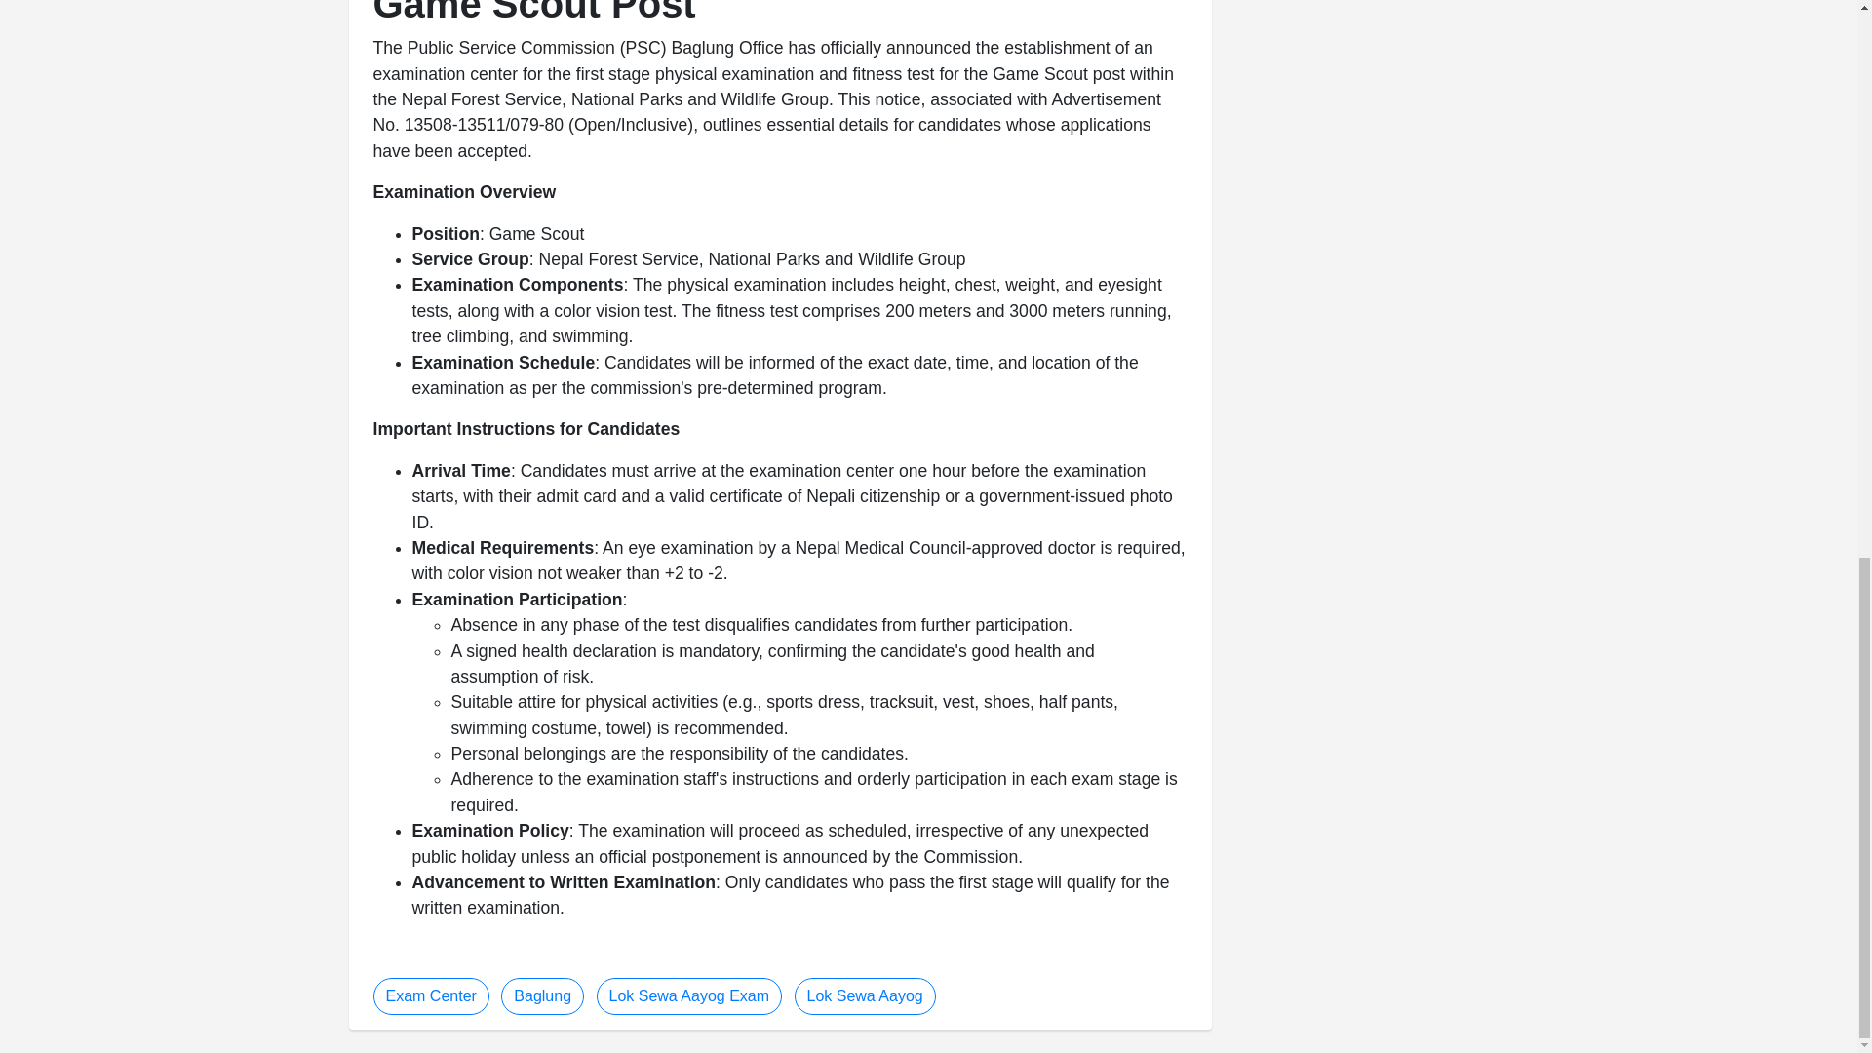  What do you see at coordinates (431, 996) in the screenshot?
I see `Exam Center` at bounding box center [431, 996].